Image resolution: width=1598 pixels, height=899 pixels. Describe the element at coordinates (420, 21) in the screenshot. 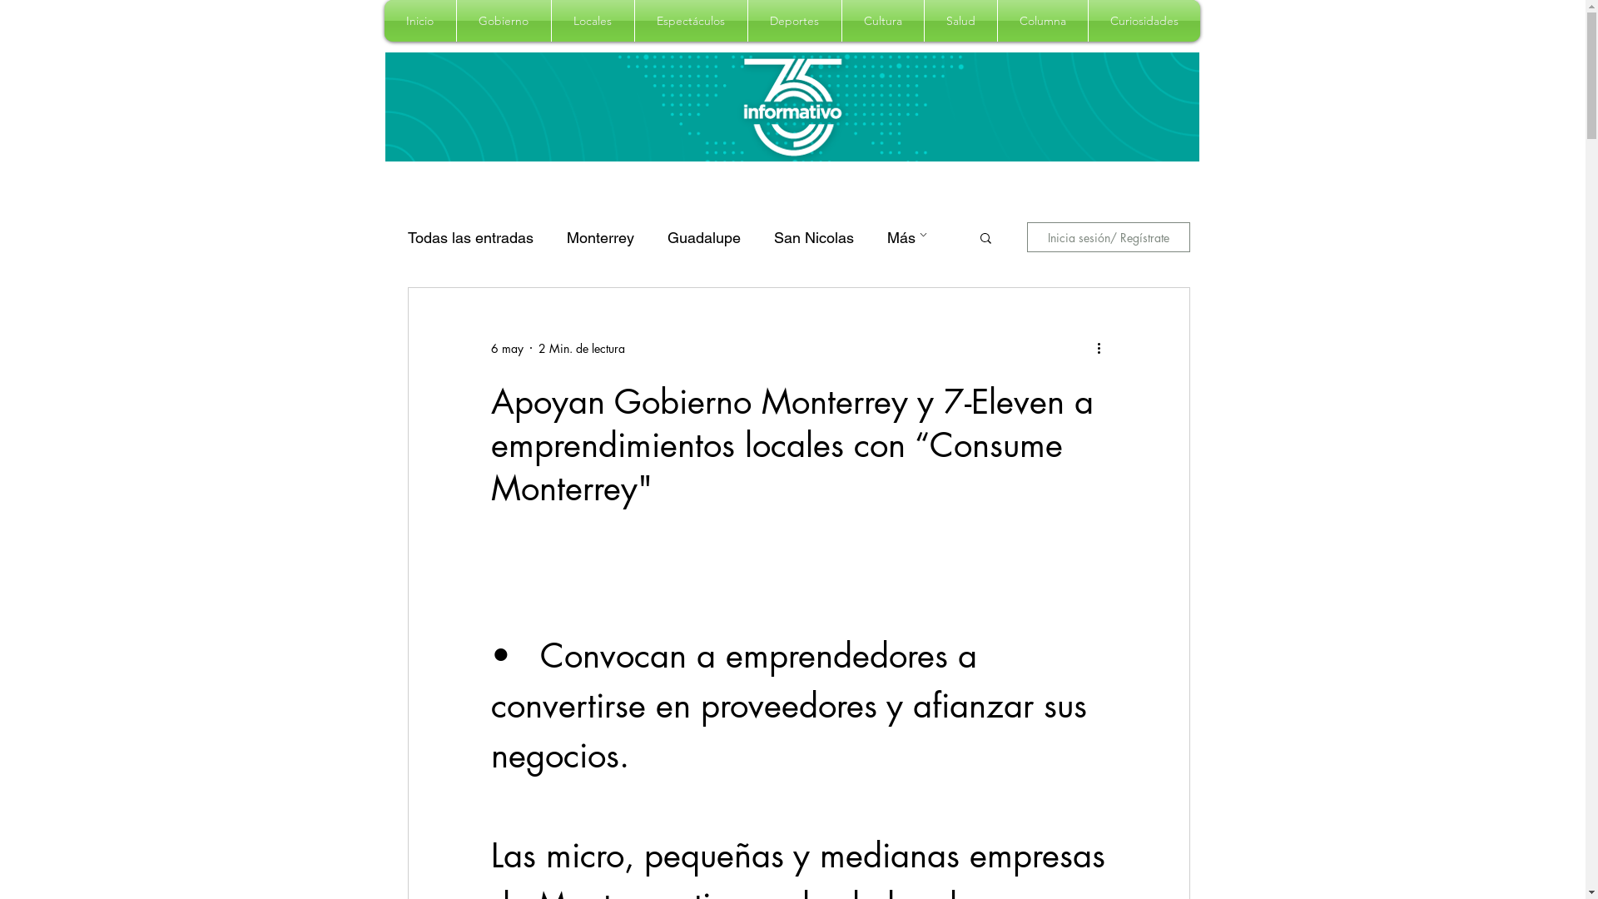

I see `Inicio` at that location.